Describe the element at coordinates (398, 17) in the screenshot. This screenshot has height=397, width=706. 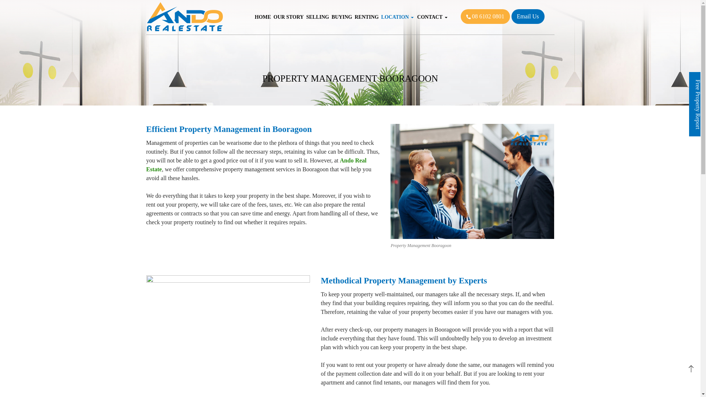
I see `LOCATION` at that location.